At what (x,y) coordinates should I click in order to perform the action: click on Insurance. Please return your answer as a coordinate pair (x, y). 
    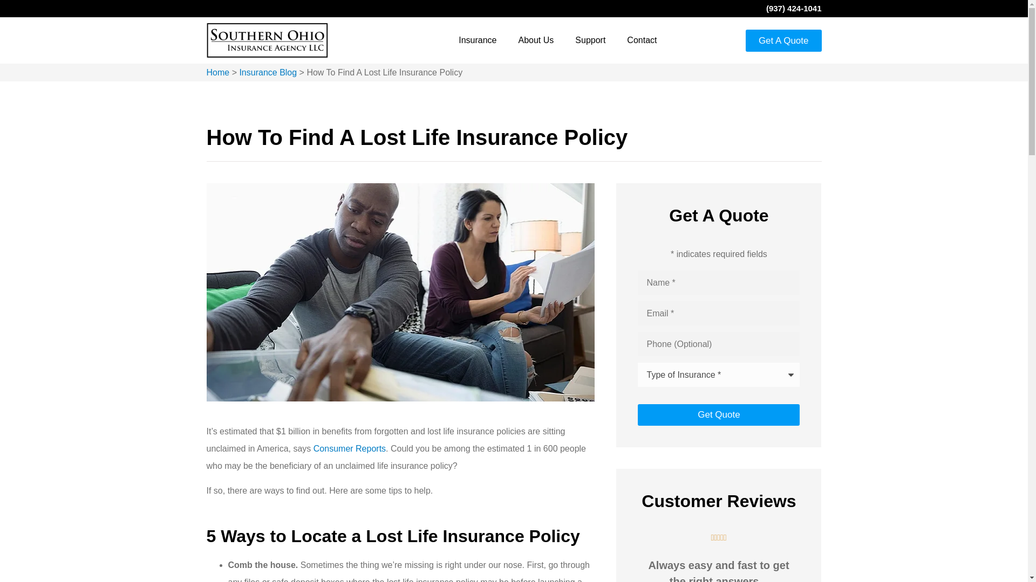
    Looking at the image, I should click on (477, 40).